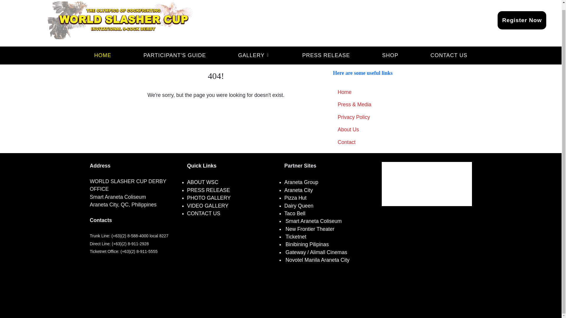 This screenshot has width=566, height=318. What do you see at coordinates (295, 198) in the screenshot?
I see `Pizza Hut` at bounding box center [295, 198].